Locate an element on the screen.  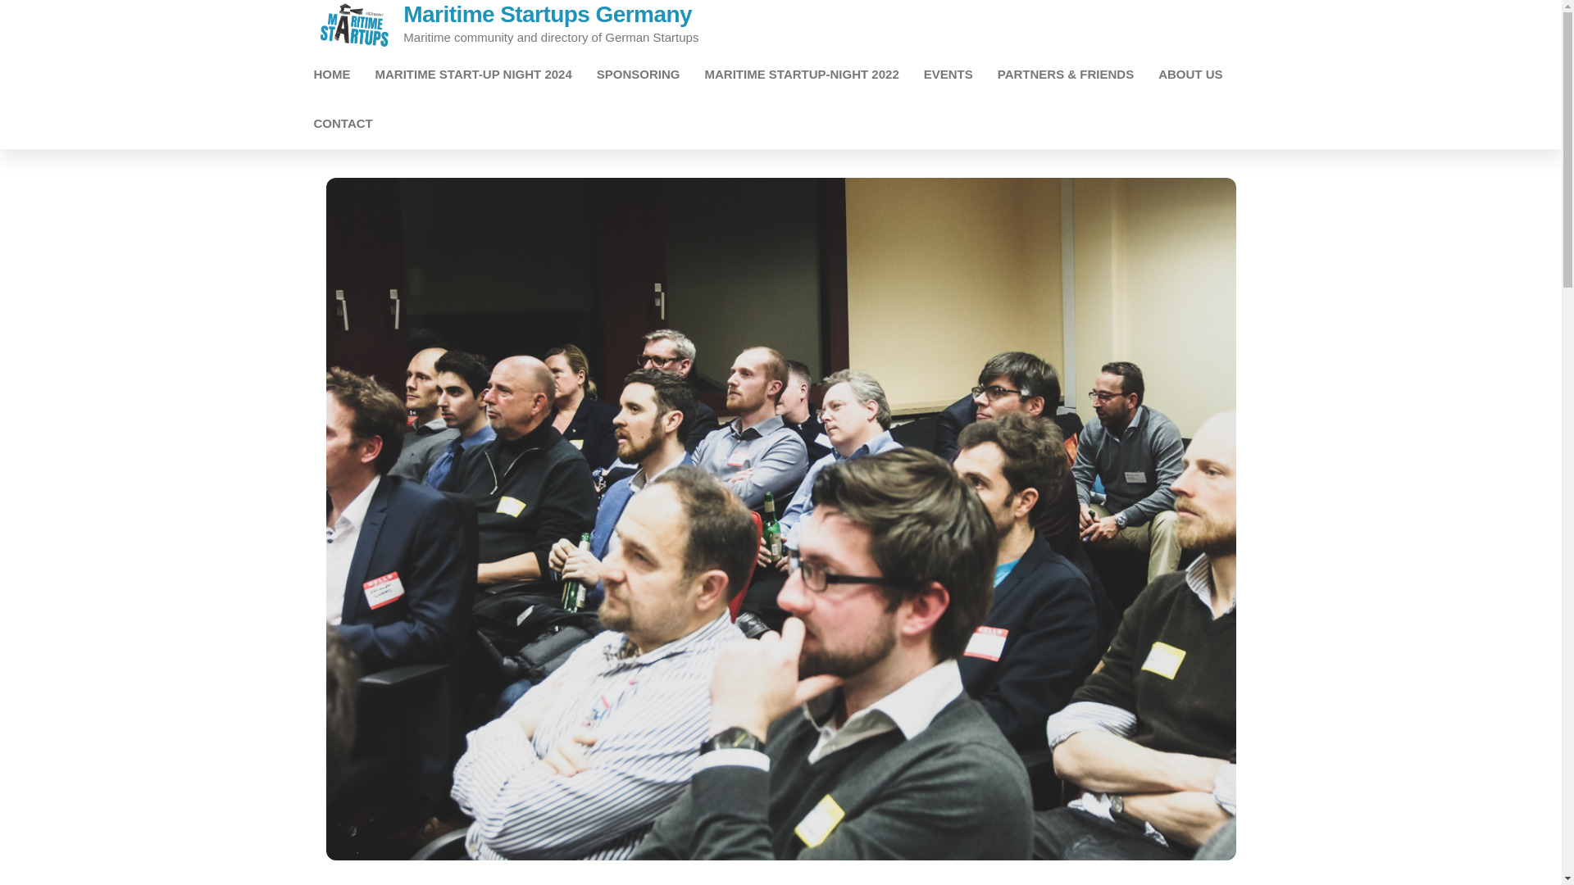
Home is located at coordinates (333, 74).